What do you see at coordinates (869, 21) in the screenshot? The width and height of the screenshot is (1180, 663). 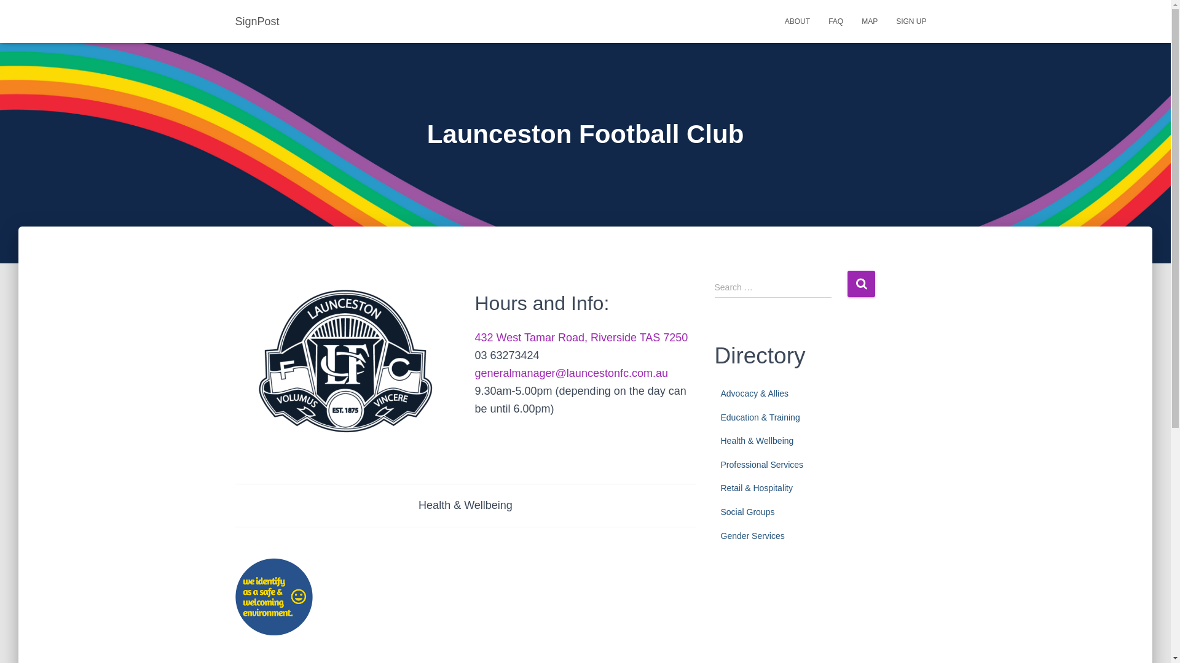 I see `Map` at bounding box center [869, 21].